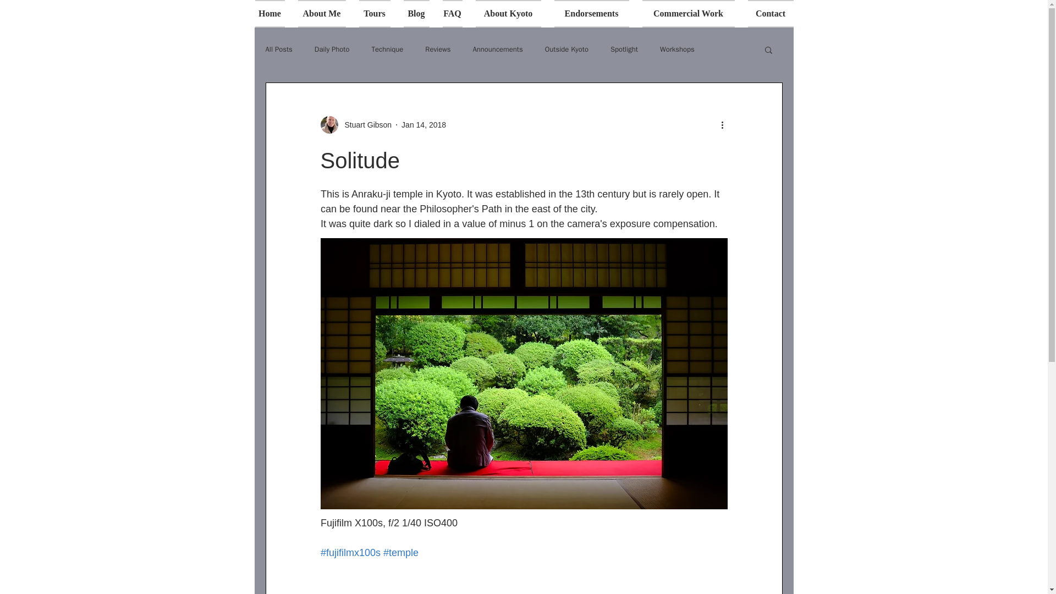 The image size is (1056, 594). Describe the element at coordinates (278, 50) in the screenshot. I see `All Posts` at that location.